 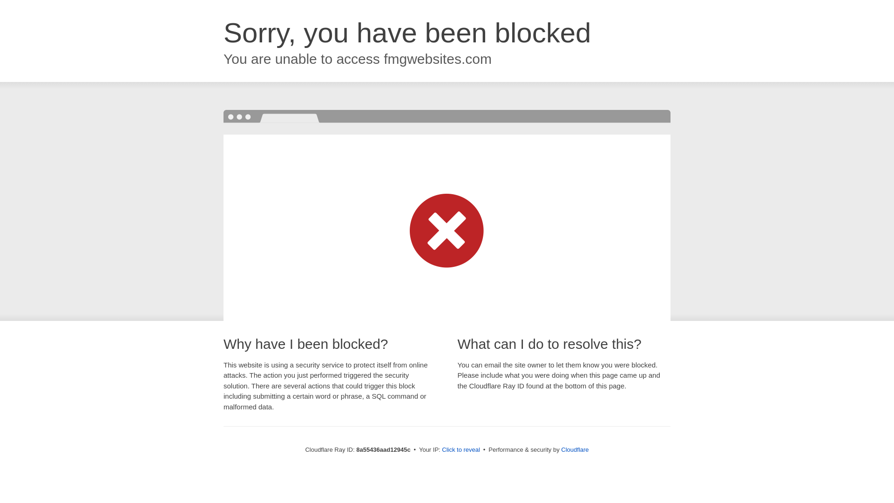 I want to click on Click to reveal, so click(x=461, y=450).